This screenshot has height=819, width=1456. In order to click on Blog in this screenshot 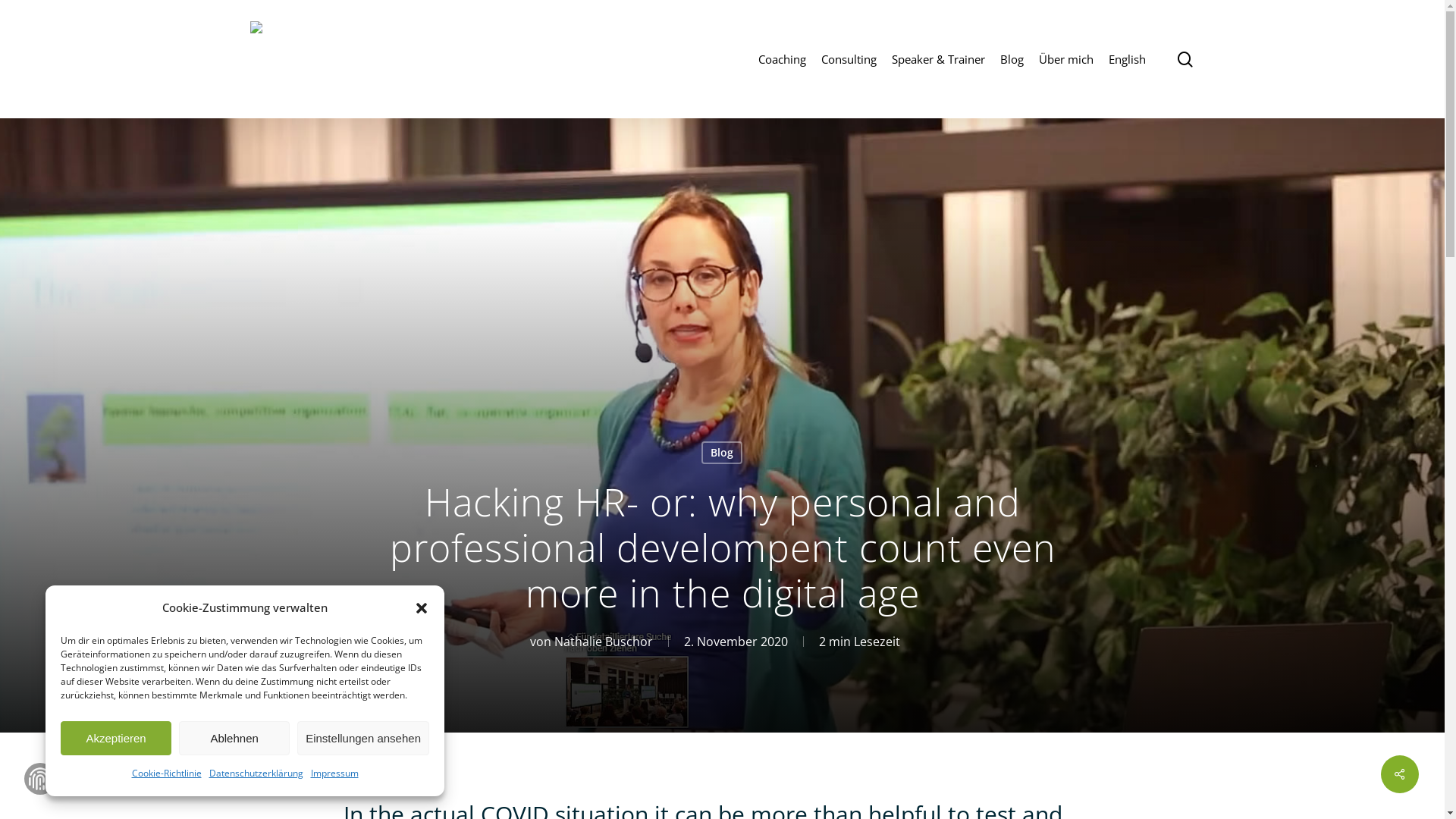, I will do `click(722, 453)`.